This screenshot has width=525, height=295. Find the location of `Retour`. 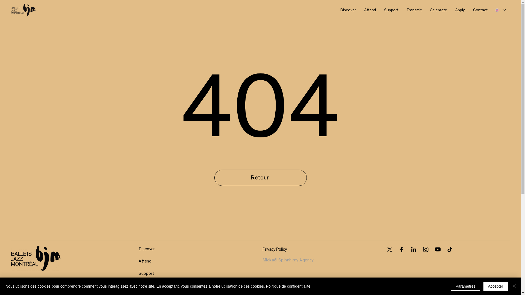

Retour is located at coordinates (261, 178).